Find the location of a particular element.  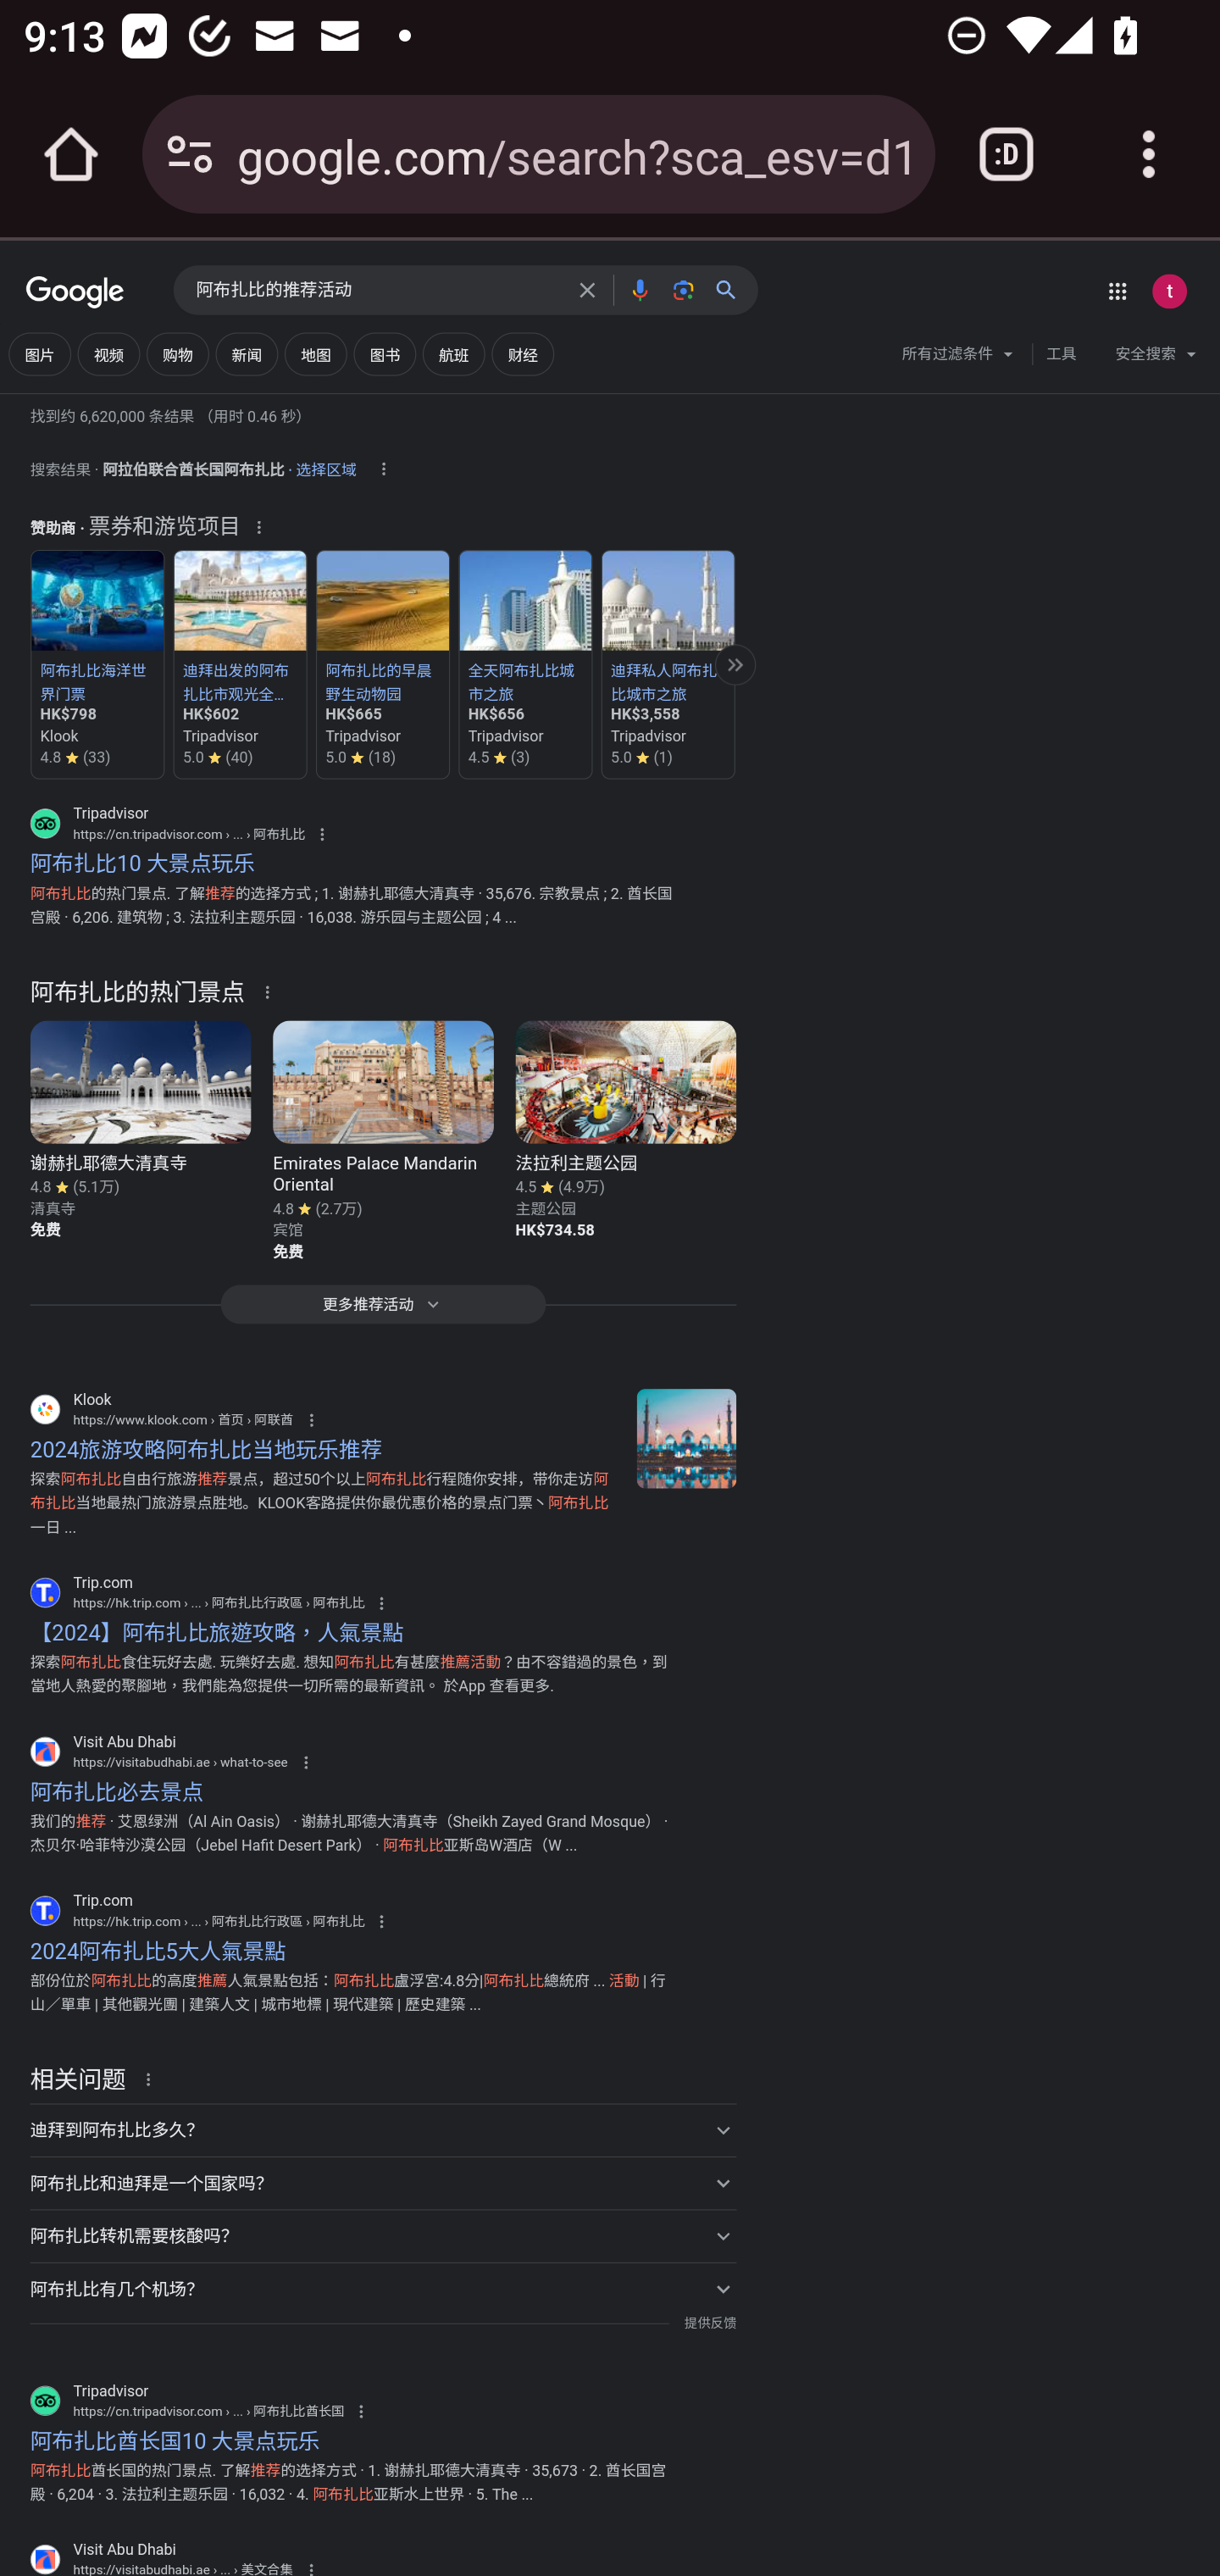

图片 is located at coordinates (39, 354).